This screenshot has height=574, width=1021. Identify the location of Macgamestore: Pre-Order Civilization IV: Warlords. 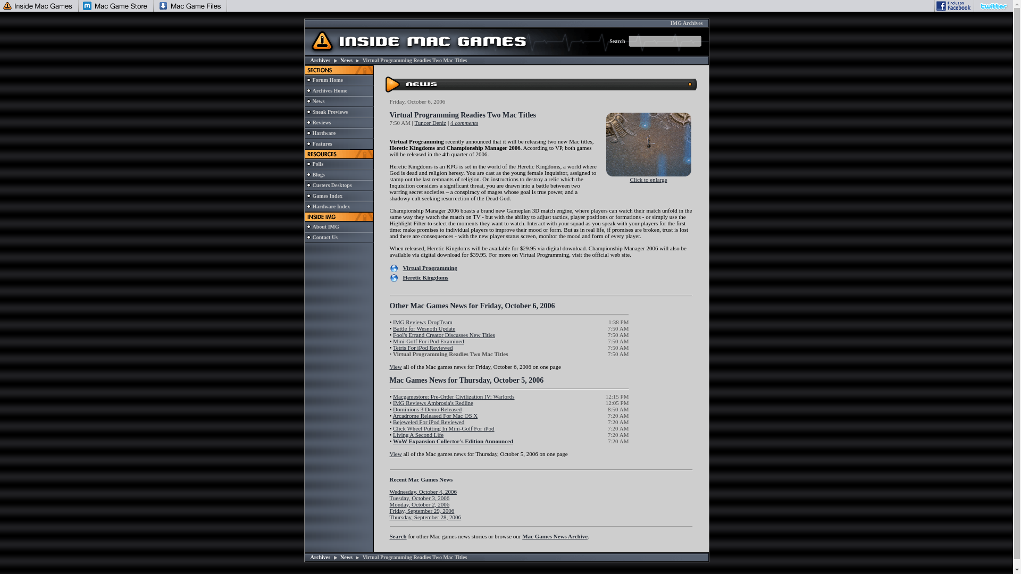
(454, 396).